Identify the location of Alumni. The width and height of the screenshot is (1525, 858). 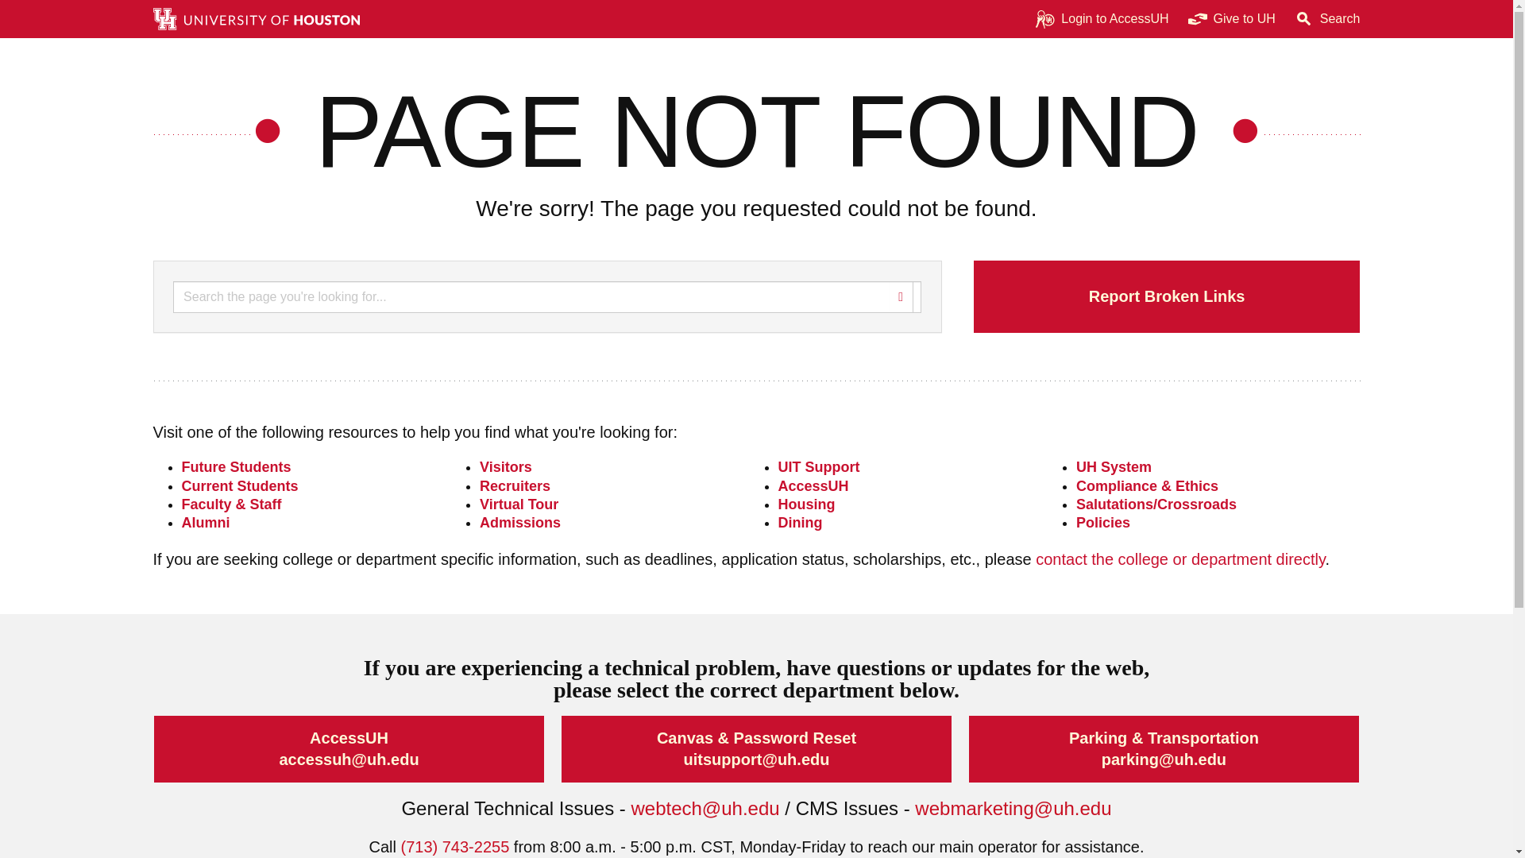
(205, 523).